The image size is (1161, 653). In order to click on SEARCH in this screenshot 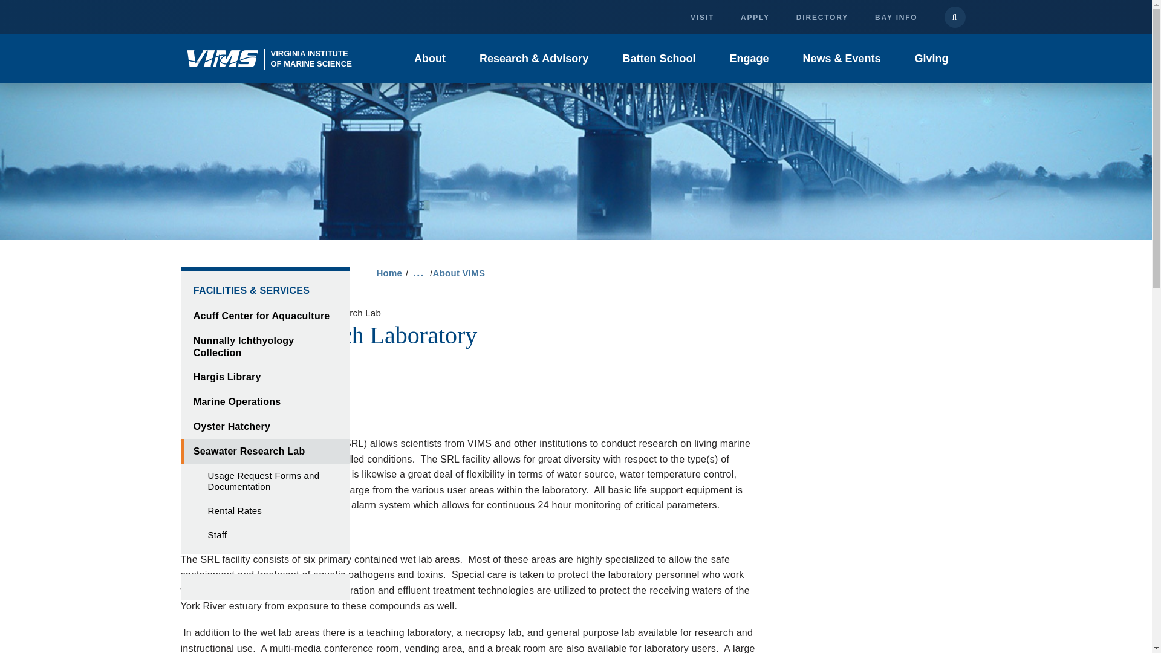, I will do `click(822, 17)`.